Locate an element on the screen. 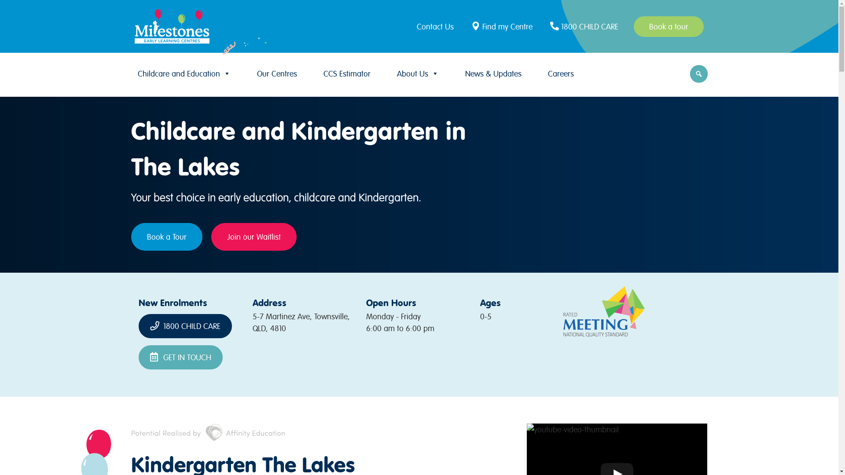  Childcare and Education is located at coordinates (184, 74).